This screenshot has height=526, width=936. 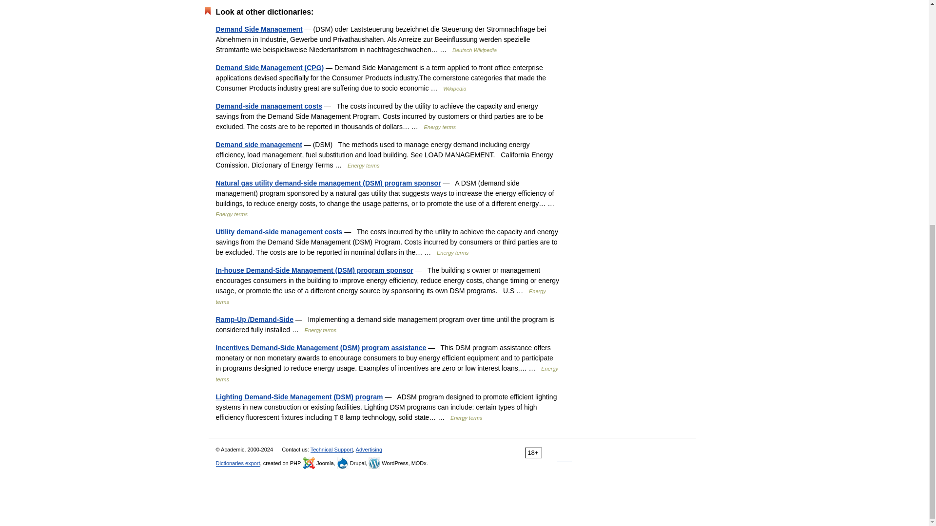 What do you see at coordinates (268, 106) in the screenshot?
I see `Demand-side management costs` at bounding box center [268, 106].